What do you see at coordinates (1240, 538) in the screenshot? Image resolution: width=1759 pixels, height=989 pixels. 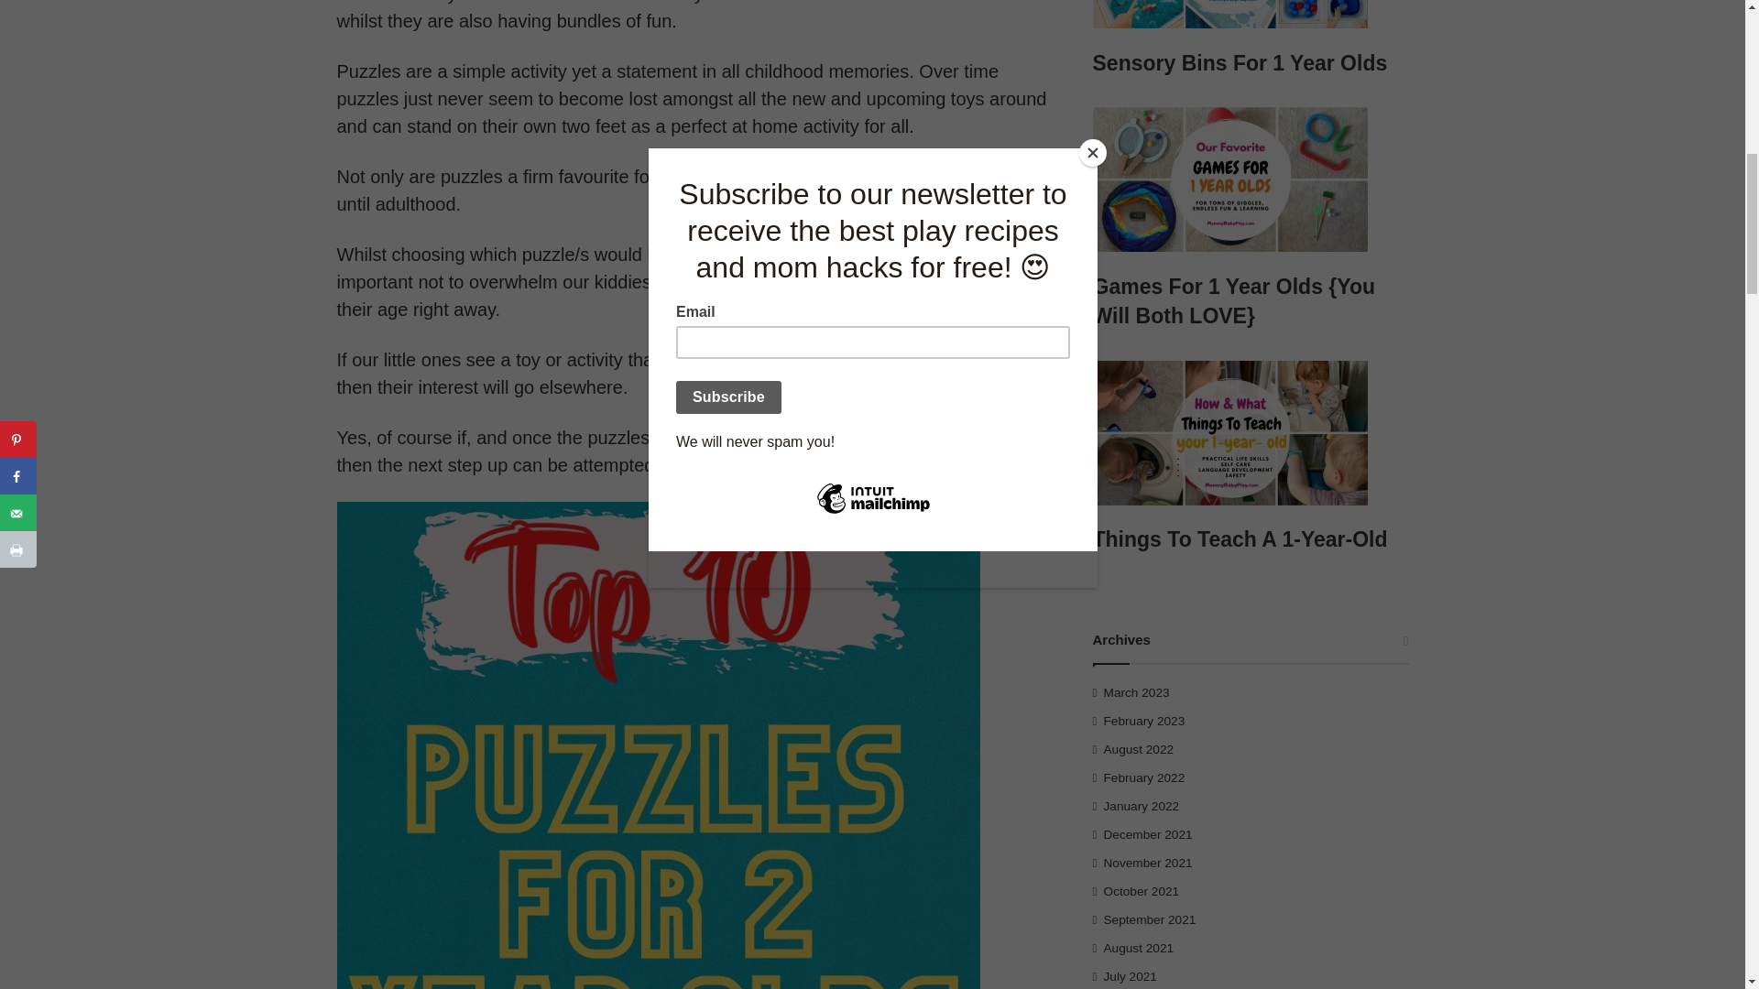 I see `Things To Teach A 1-Year-Old` at bounding box center [1240, 538].